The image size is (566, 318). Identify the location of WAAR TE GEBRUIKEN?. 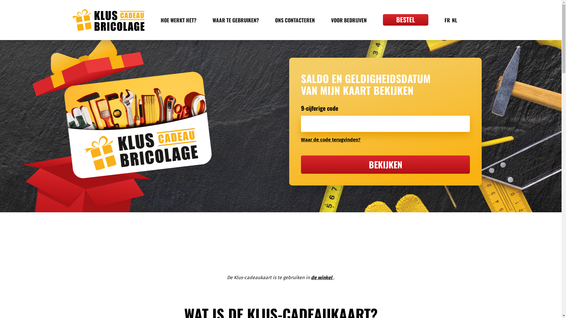
(235, 20).